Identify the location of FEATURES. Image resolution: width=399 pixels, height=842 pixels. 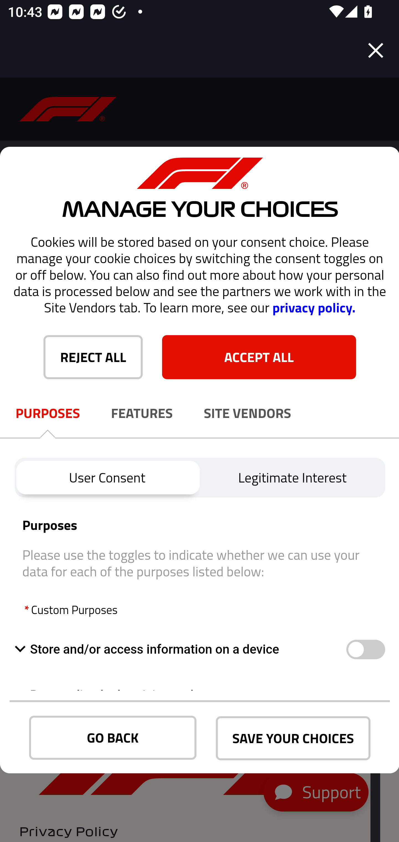
(142, 413).